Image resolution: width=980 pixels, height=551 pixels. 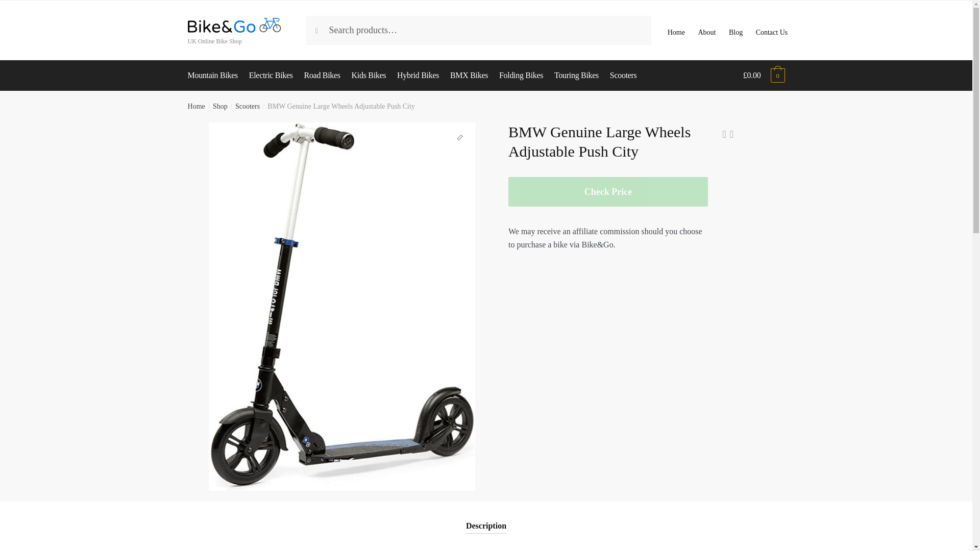 What do you see at coordinates (369, 76) in the screenshot?
I see `Kids Bikes` at bounding box center [369, 76].